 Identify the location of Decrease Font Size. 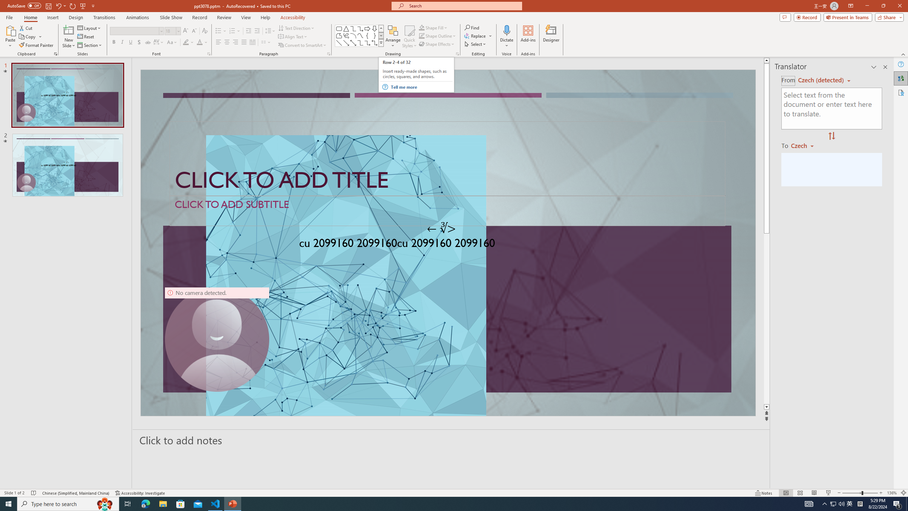
(194, 31).